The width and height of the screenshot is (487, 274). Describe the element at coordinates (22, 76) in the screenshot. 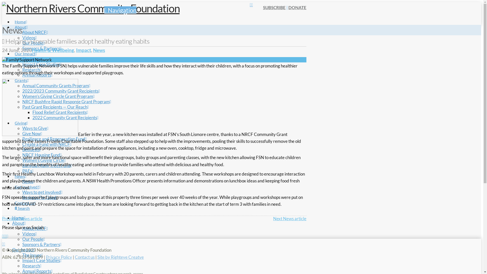

I see `Grants` at that location.